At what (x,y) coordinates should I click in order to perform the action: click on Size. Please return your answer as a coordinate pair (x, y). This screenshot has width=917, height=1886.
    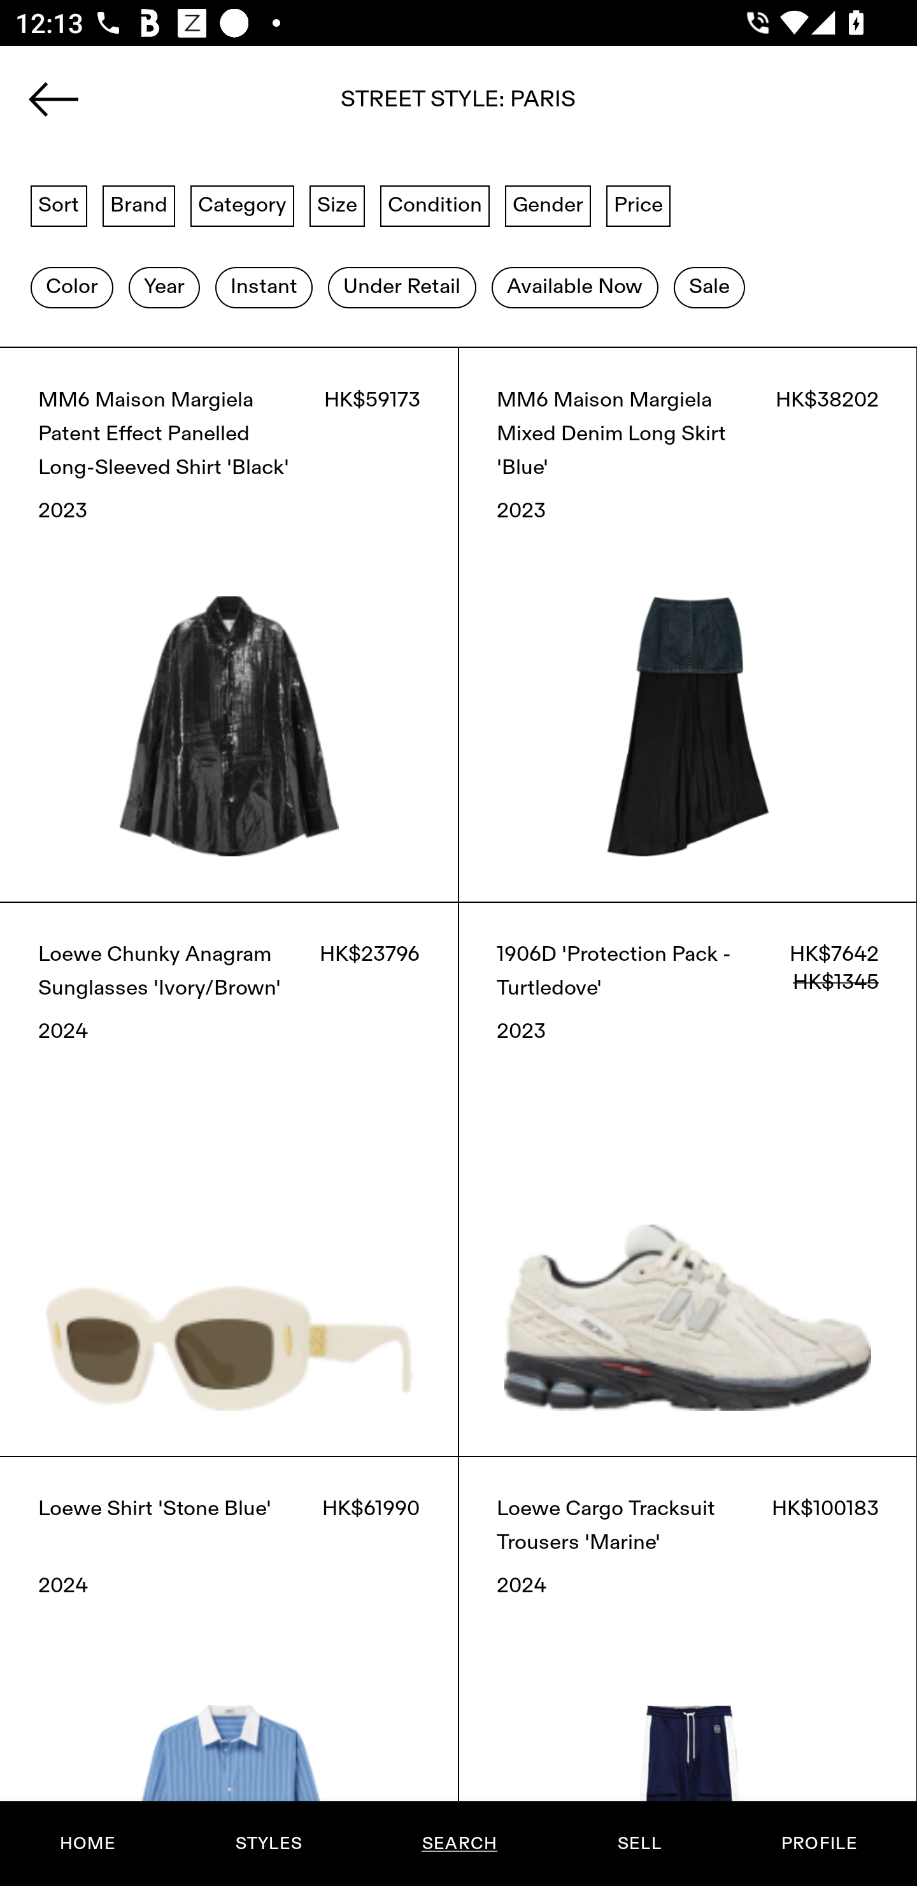
    Looking at the image, I should click on (338, 205).